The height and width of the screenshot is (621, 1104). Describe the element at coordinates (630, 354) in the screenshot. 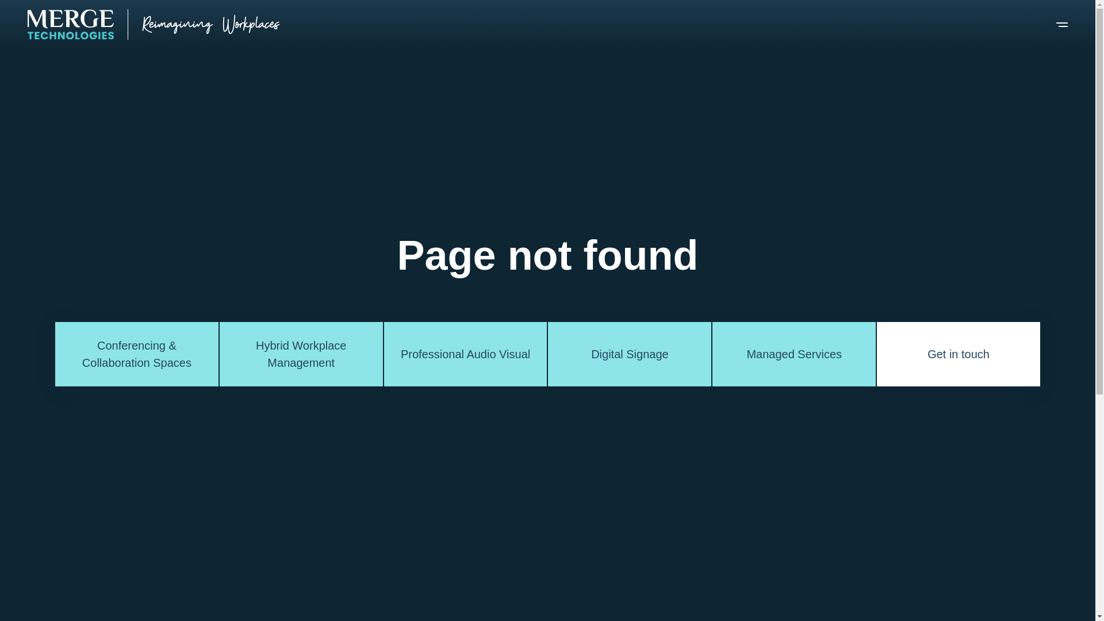

I see `Digital Signage` at that location.